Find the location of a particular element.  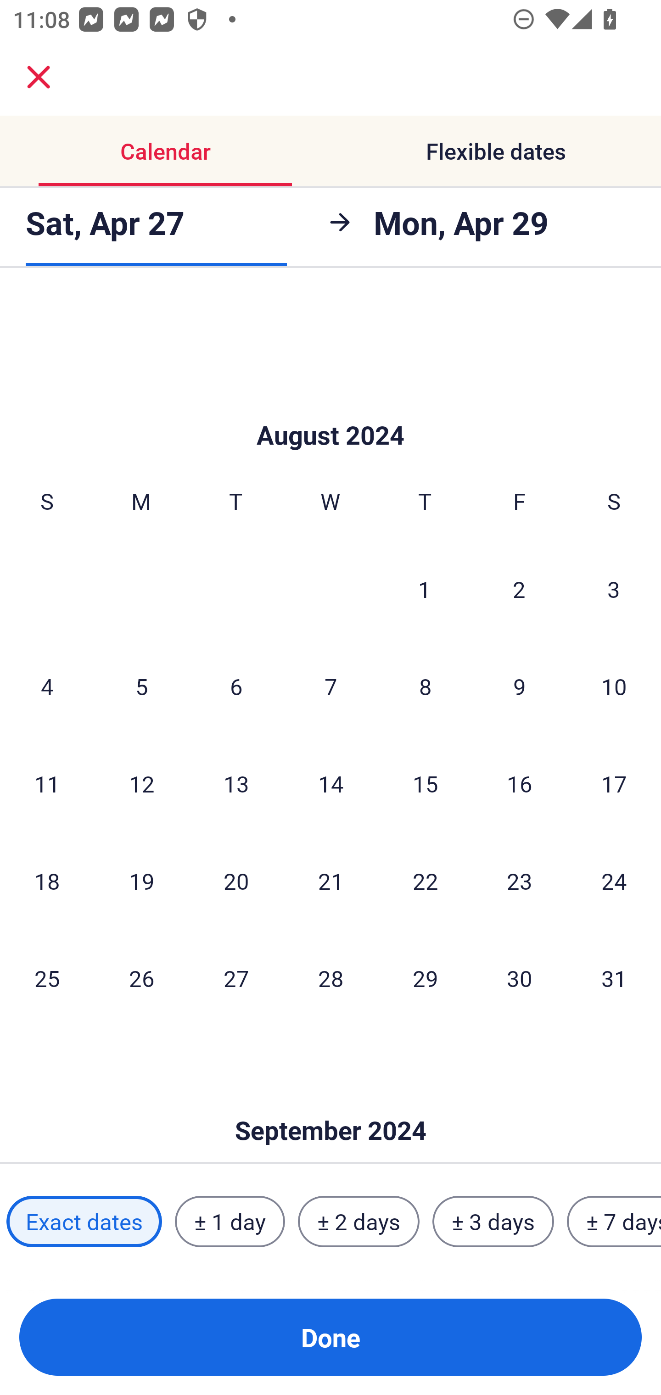

22 Thursday, August 22, 2024 is located at coordinates (425, 881).